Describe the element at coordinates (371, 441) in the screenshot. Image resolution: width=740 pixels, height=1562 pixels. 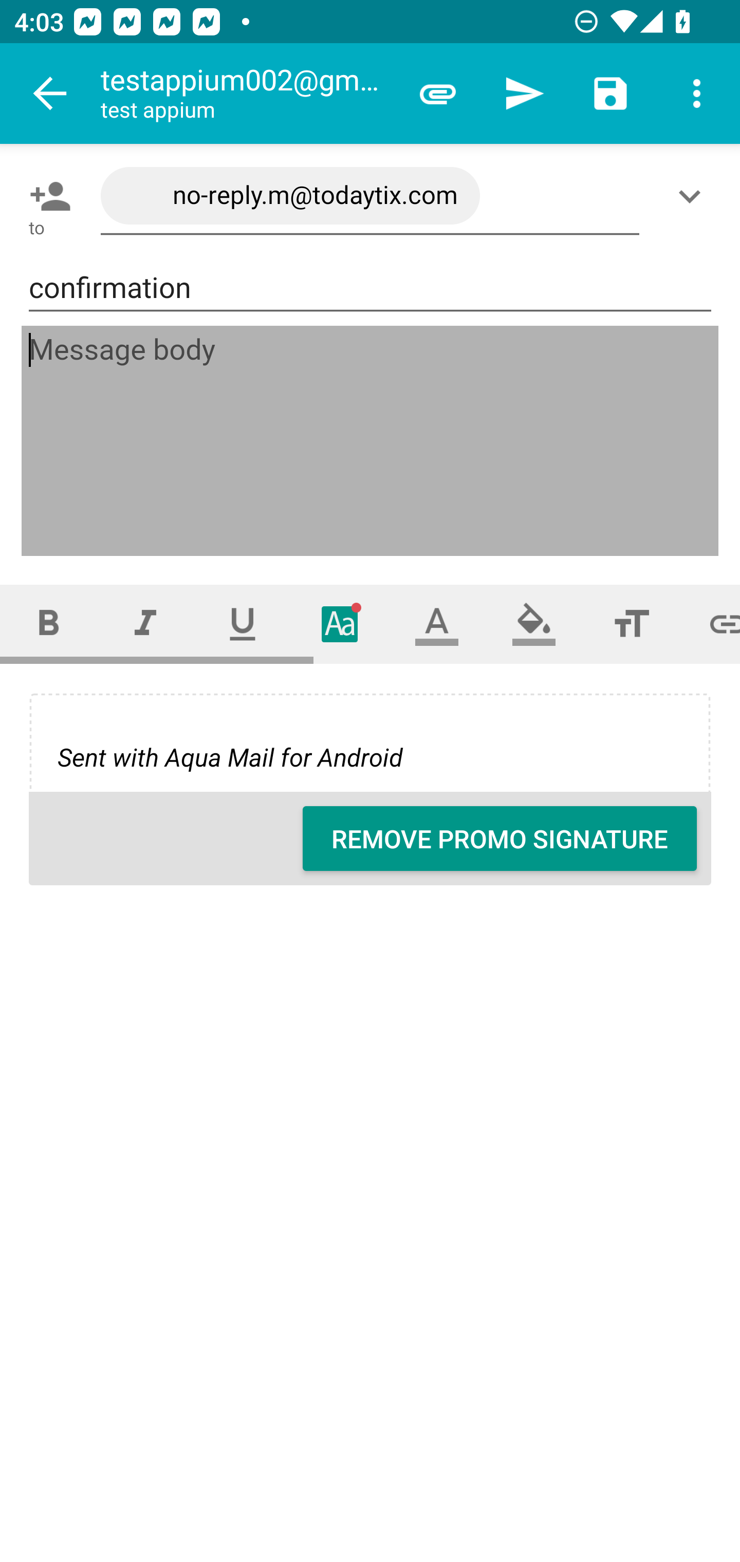
I see `Message body` at that location.